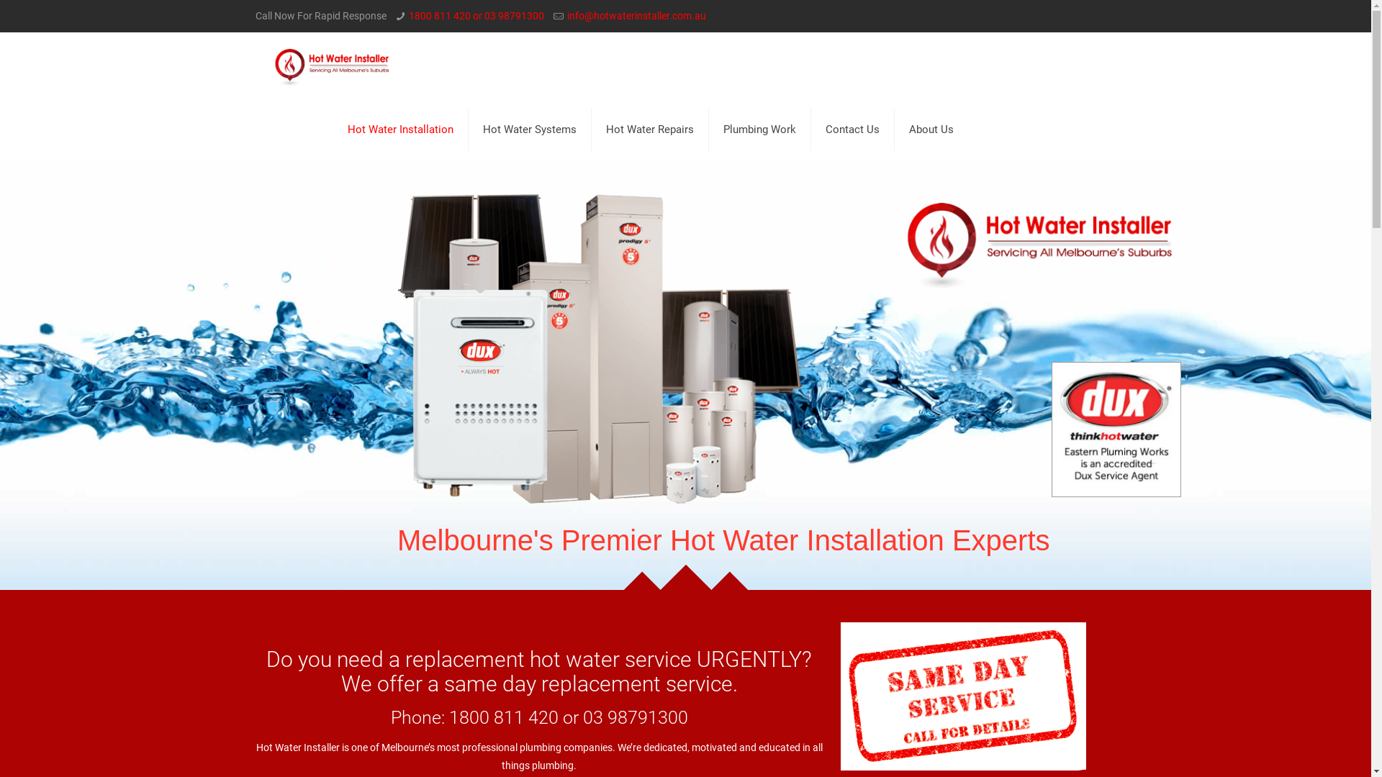 Image resolution: width=1382 pixels, height=777 pixels. What do you see at coordinates (651, 129) in the screenshot?
I see `Hot Water Repairs` at bounding box center [651, 129].